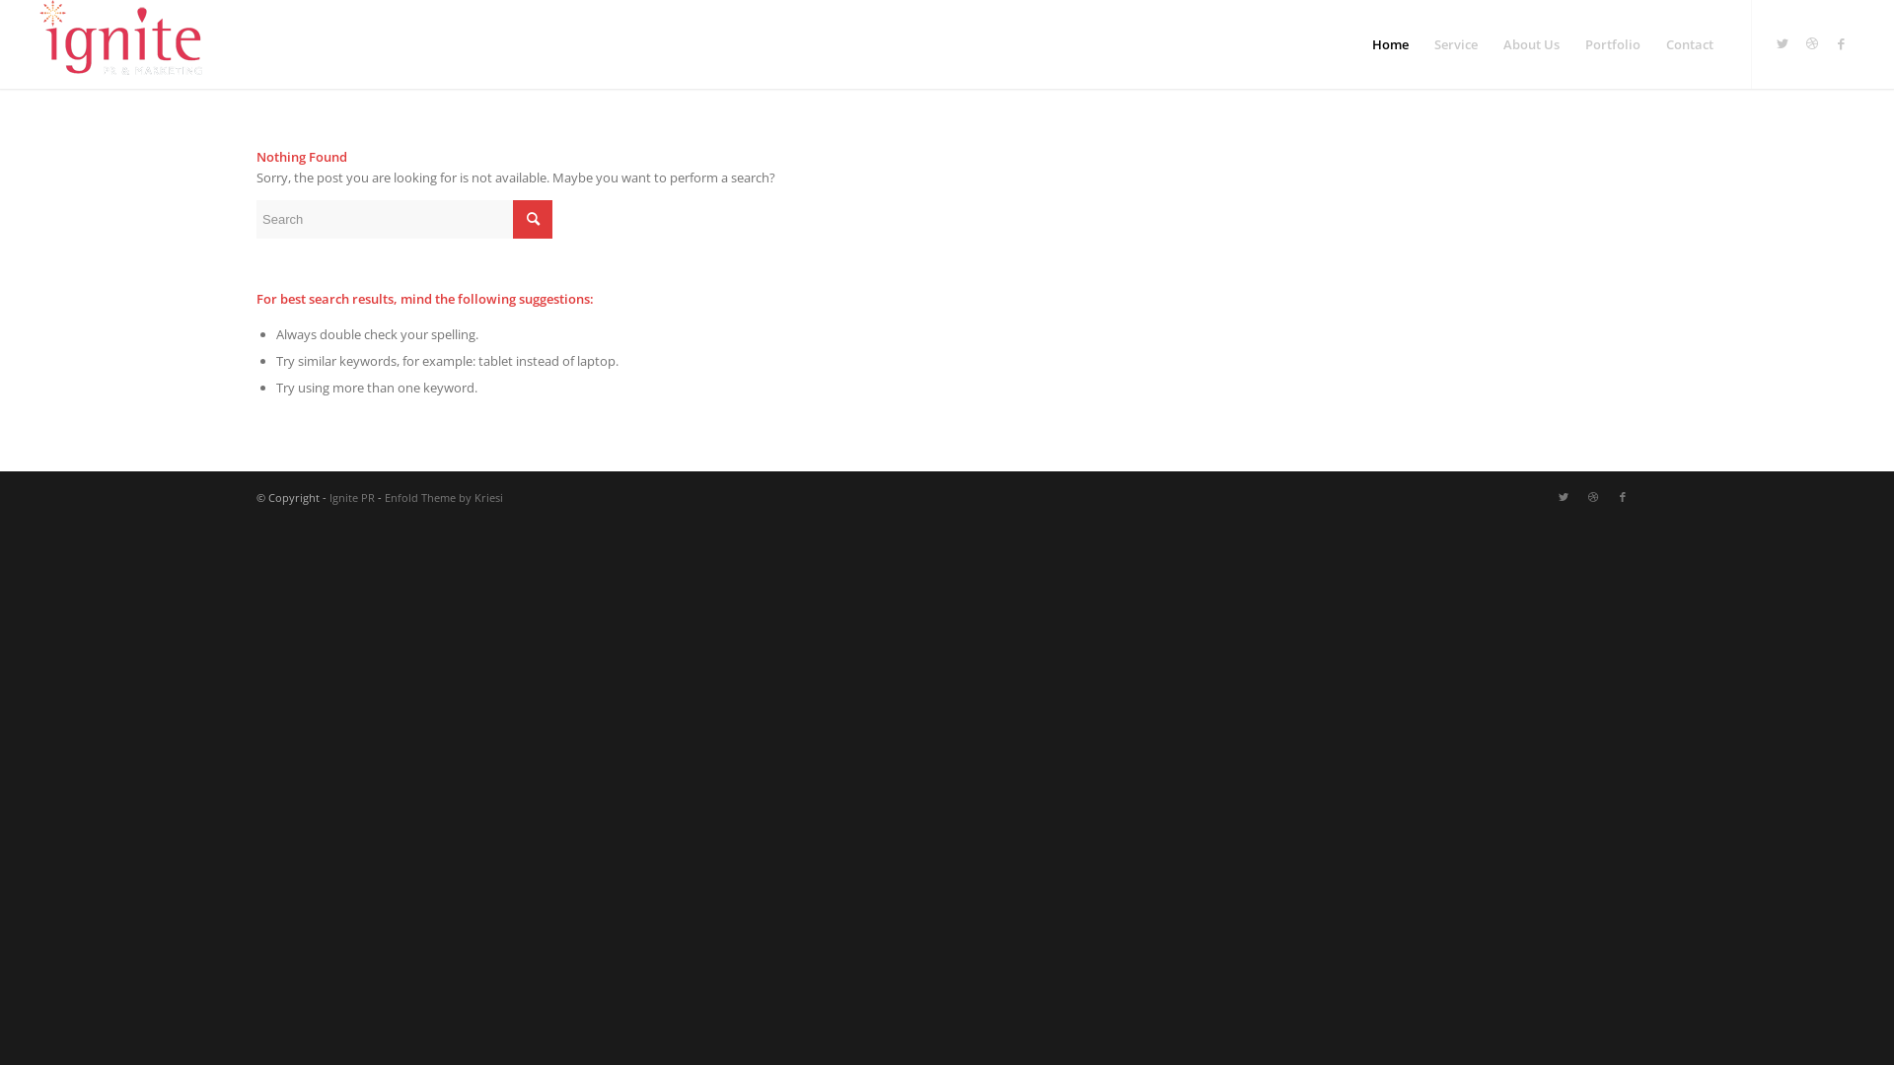 The width and height of the screenshot is (1894, 1065). I want to click on Twitter, so click(1783, 43).